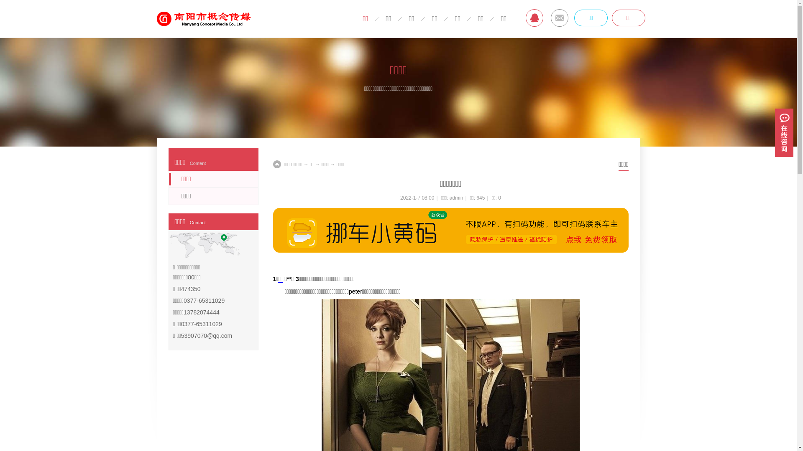 This screenshot has height=451, width=803. Describe the element at coordinates (457, 198) in the screenshot. I see `admin` at that location.